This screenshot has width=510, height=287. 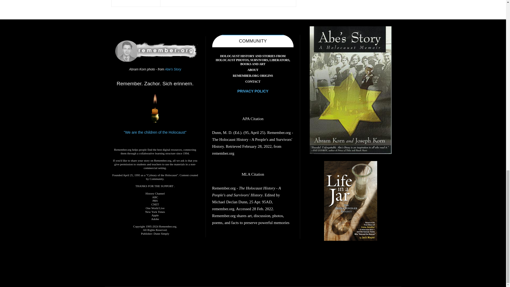 What do you see at coordinates (155, 51) in the screenshot?
I see `holocausthistoryretina` at bounding box center [155, 51].